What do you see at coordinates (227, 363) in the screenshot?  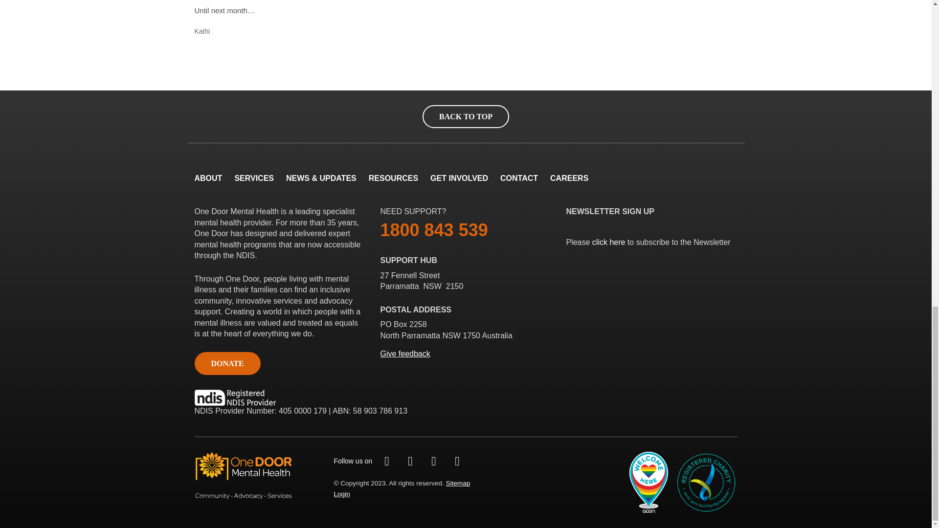 I see `DONATE NOW` at bounding box center [227, 363].